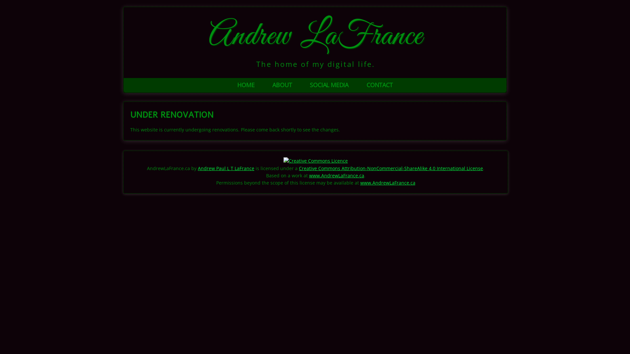 This screenshot has height=354, width=630. Describe the element at coordinates (316, 37) in the screenshot. I see `Andrew LaFrance` at that location.